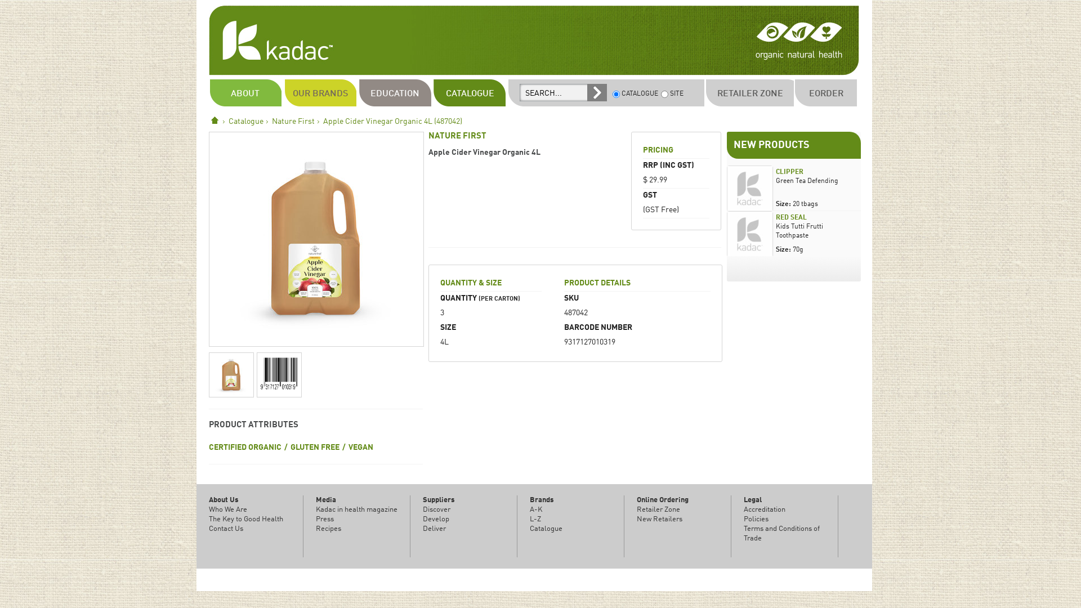 The height and width of the screenshot is (608, 1081). What do you see at coordinates (357, 510) in the screenshot?
I see `Kadac in health magazine` at bounding box center [357, 510].